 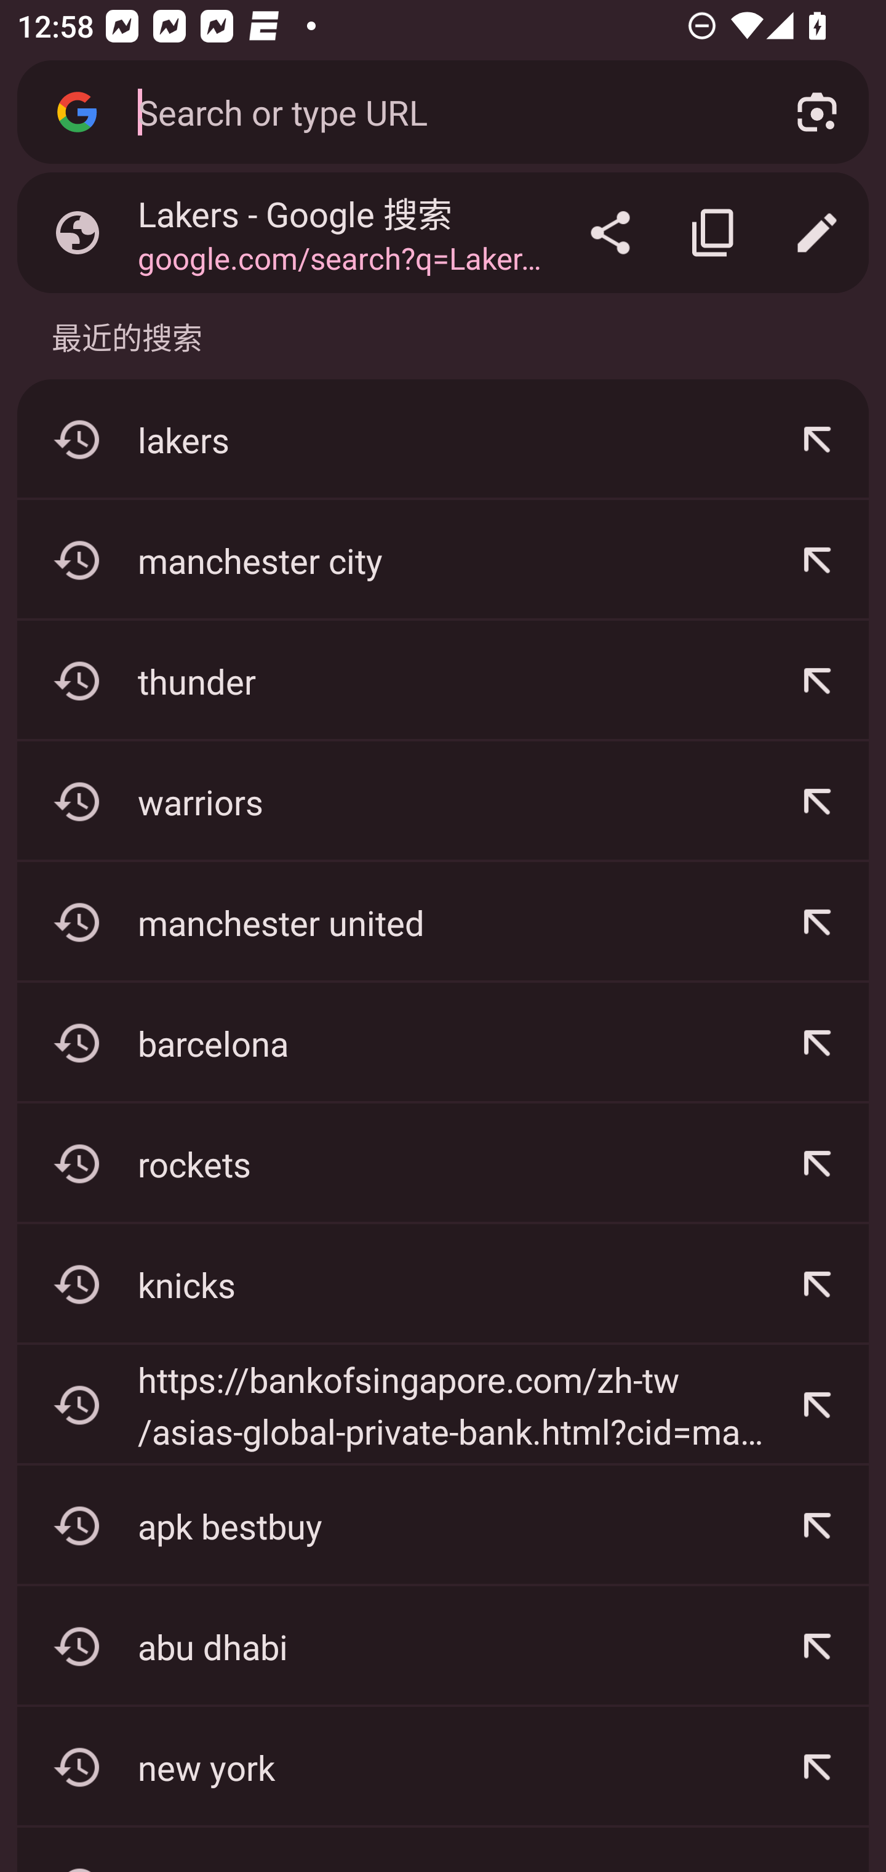 What do you see at coordinates (817, 1284) in the screenshot?
I see `Refine: knicks` at bounding box center [817, 1284].